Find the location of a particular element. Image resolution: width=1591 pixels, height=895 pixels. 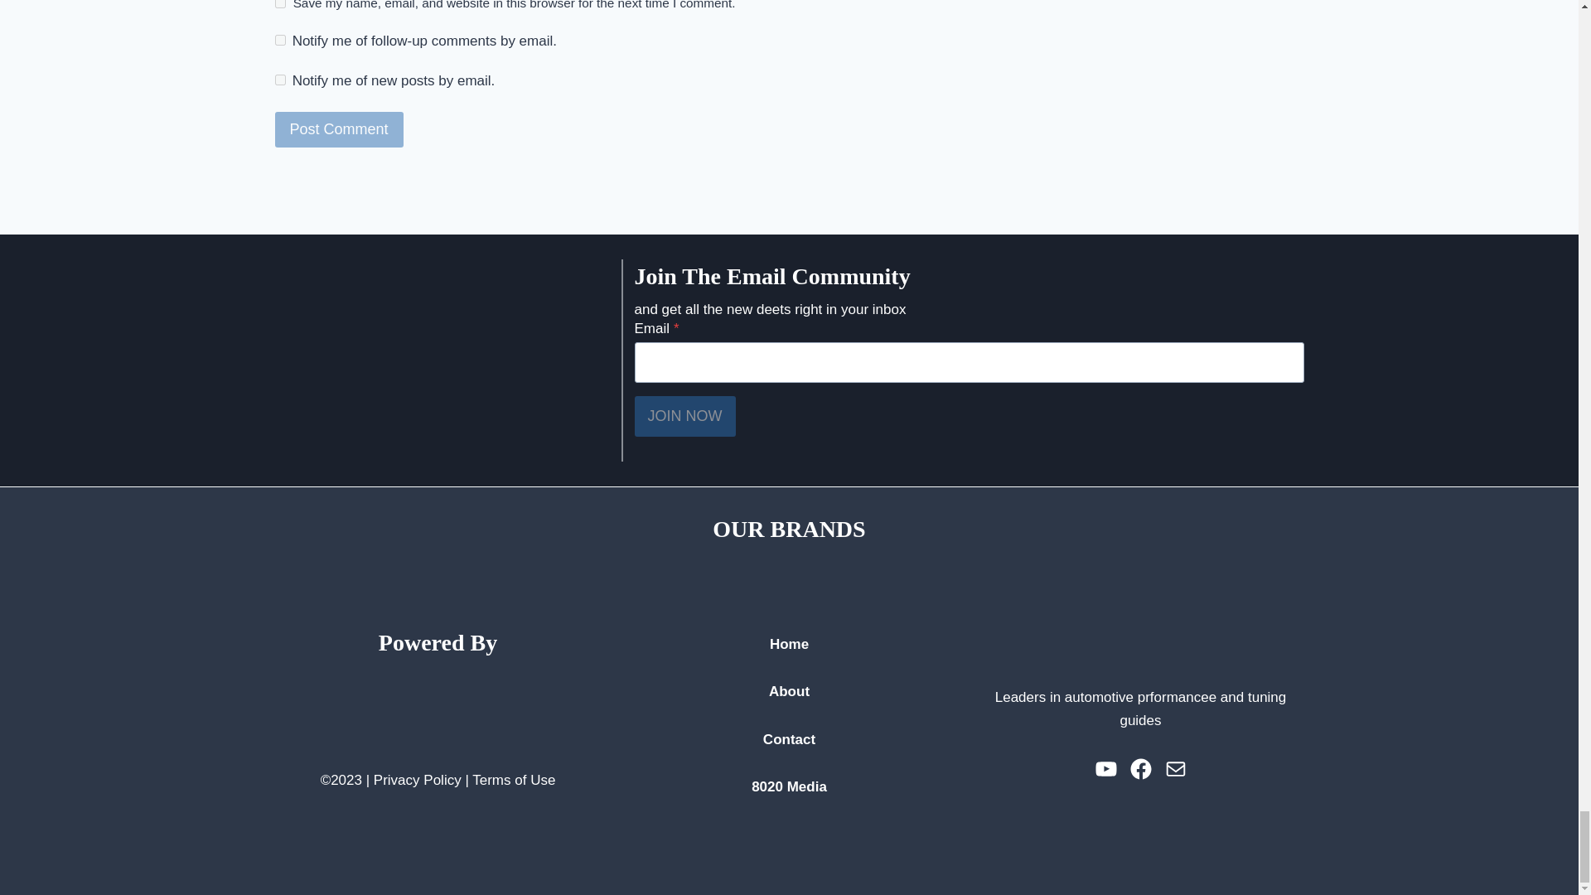

subscribe is located at coordinates (280, 40).